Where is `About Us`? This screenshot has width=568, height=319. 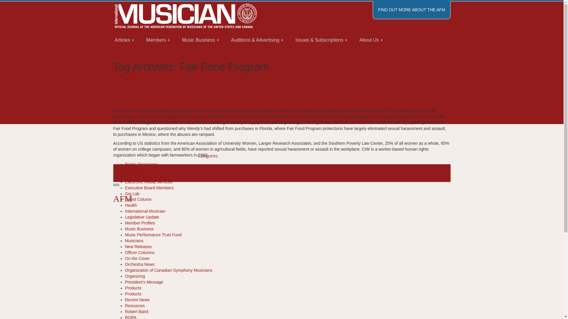 About Us is located at coordinates (371, 40).